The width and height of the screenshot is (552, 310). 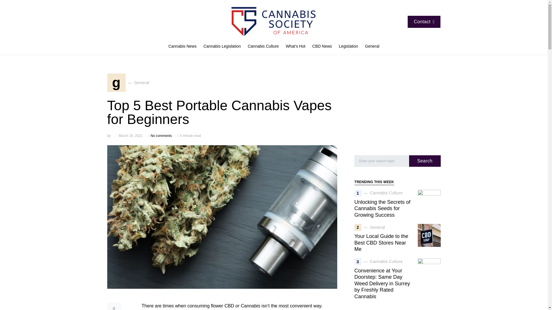 What do you see at coordinates (128, 82) in the screenshot?
I see `Cannabis News` at bounding box center [128, 82].